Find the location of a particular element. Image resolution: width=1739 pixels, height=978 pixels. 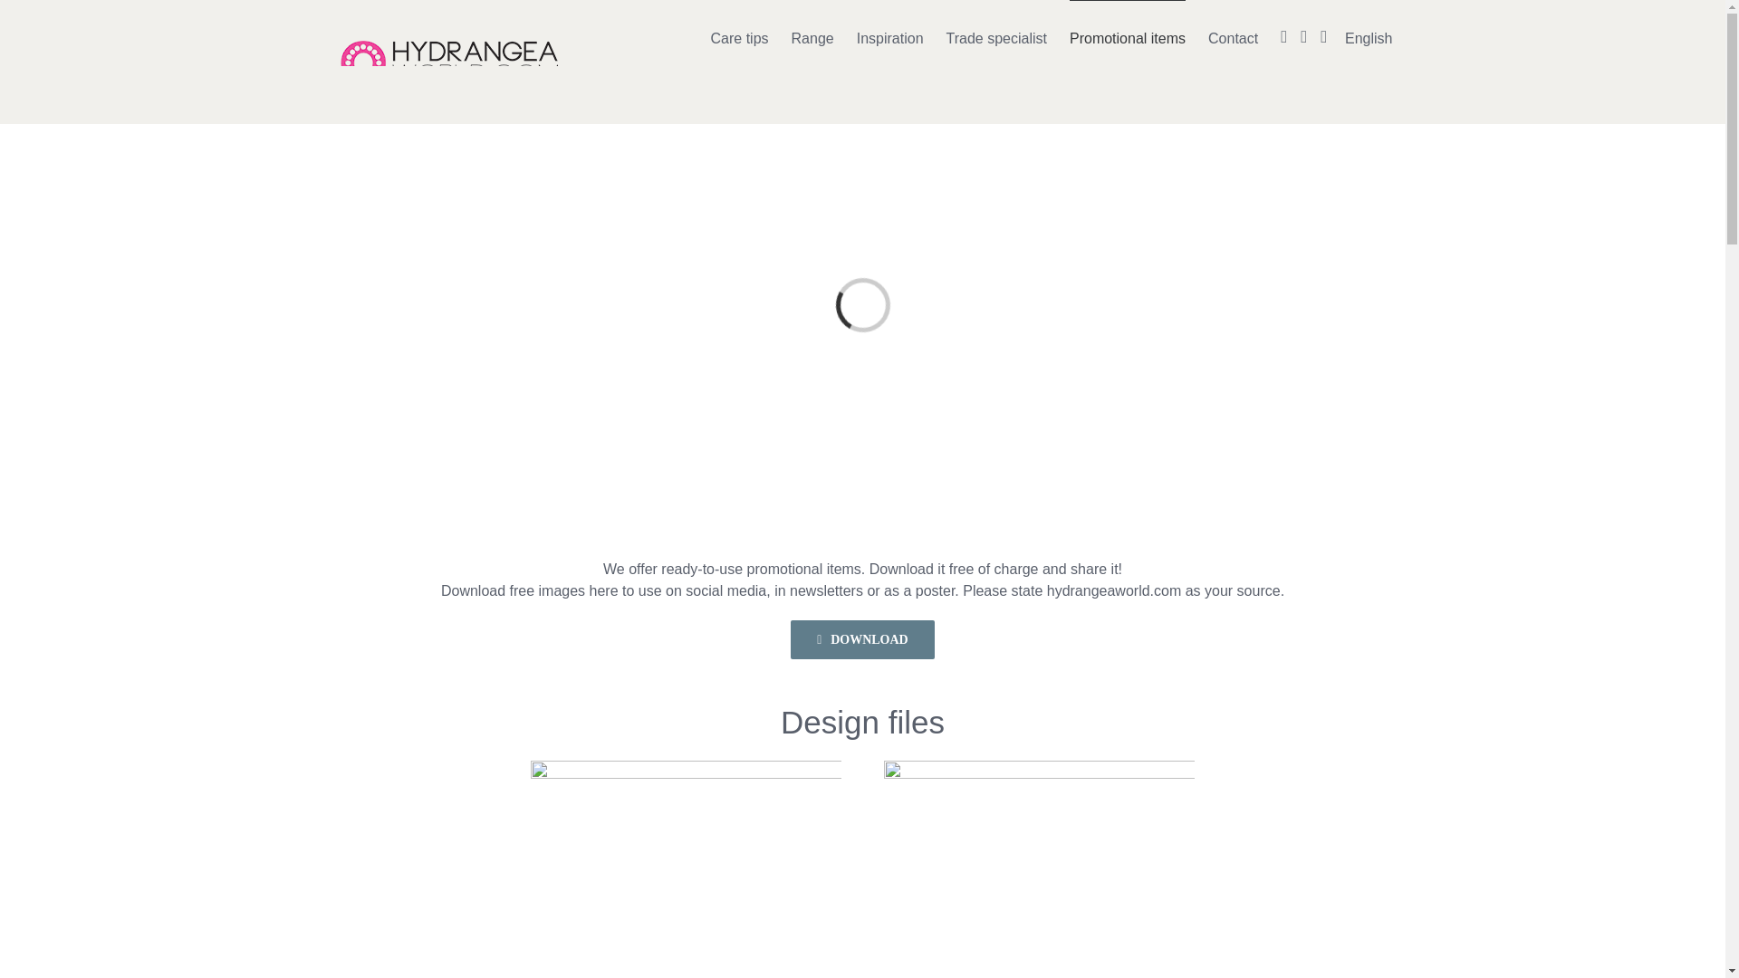

design-file-cover24 is located at coordinates (686, 869).